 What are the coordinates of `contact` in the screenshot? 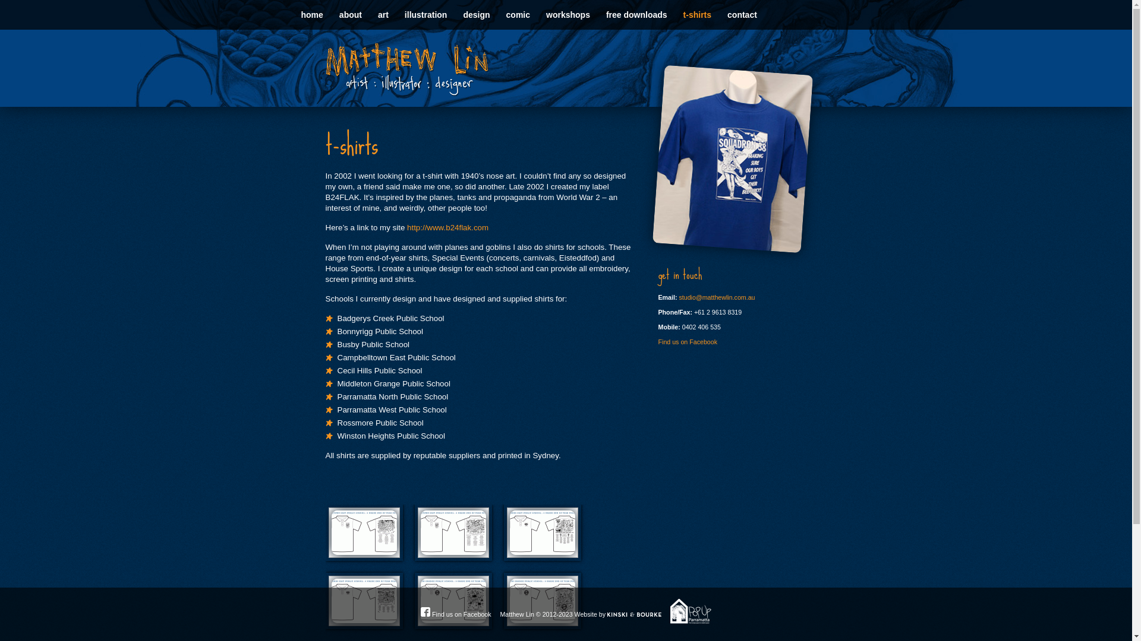 It's located at (742, 15).